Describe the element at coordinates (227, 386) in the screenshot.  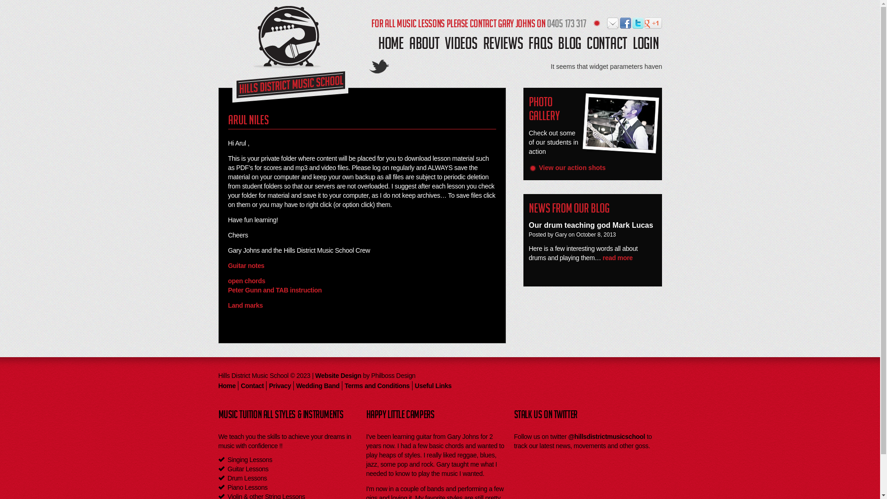
I see `Home` at that location.